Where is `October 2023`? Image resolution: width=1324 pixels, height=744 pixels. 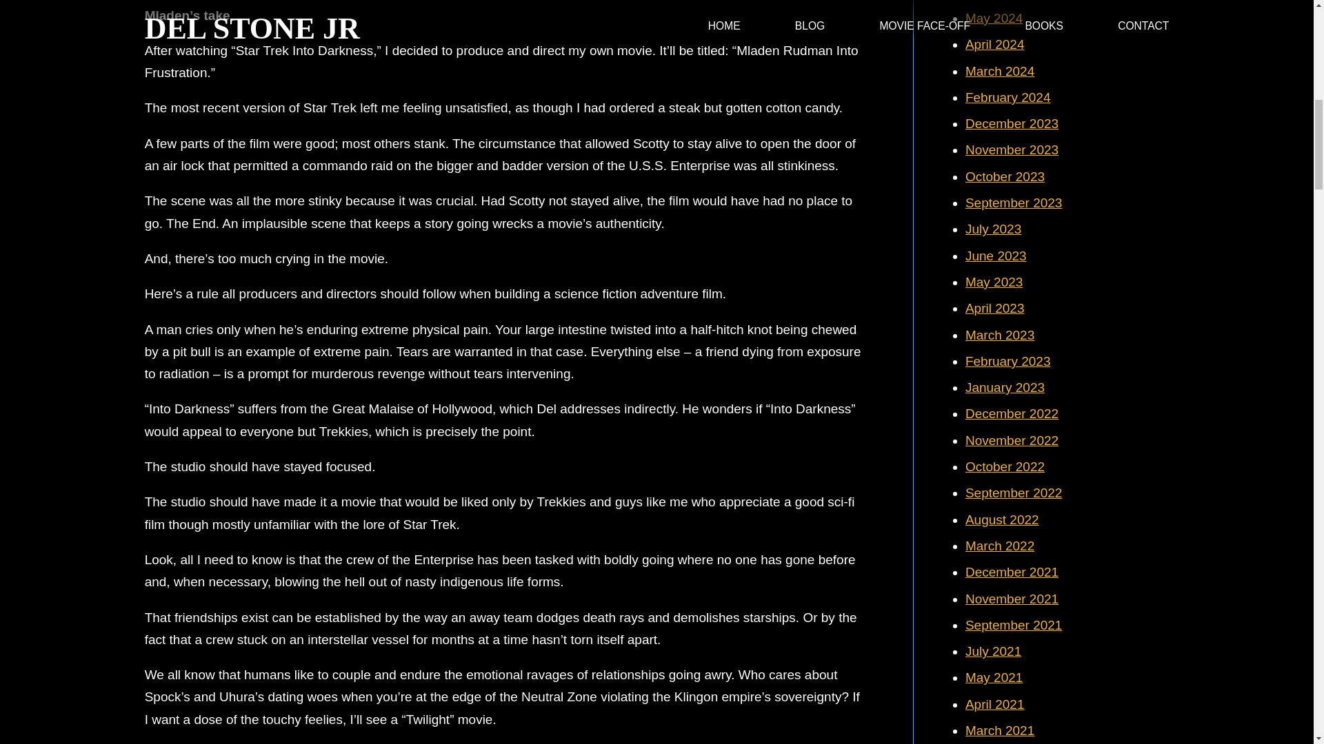
October 2023 is located at coordinates (1004, 176).